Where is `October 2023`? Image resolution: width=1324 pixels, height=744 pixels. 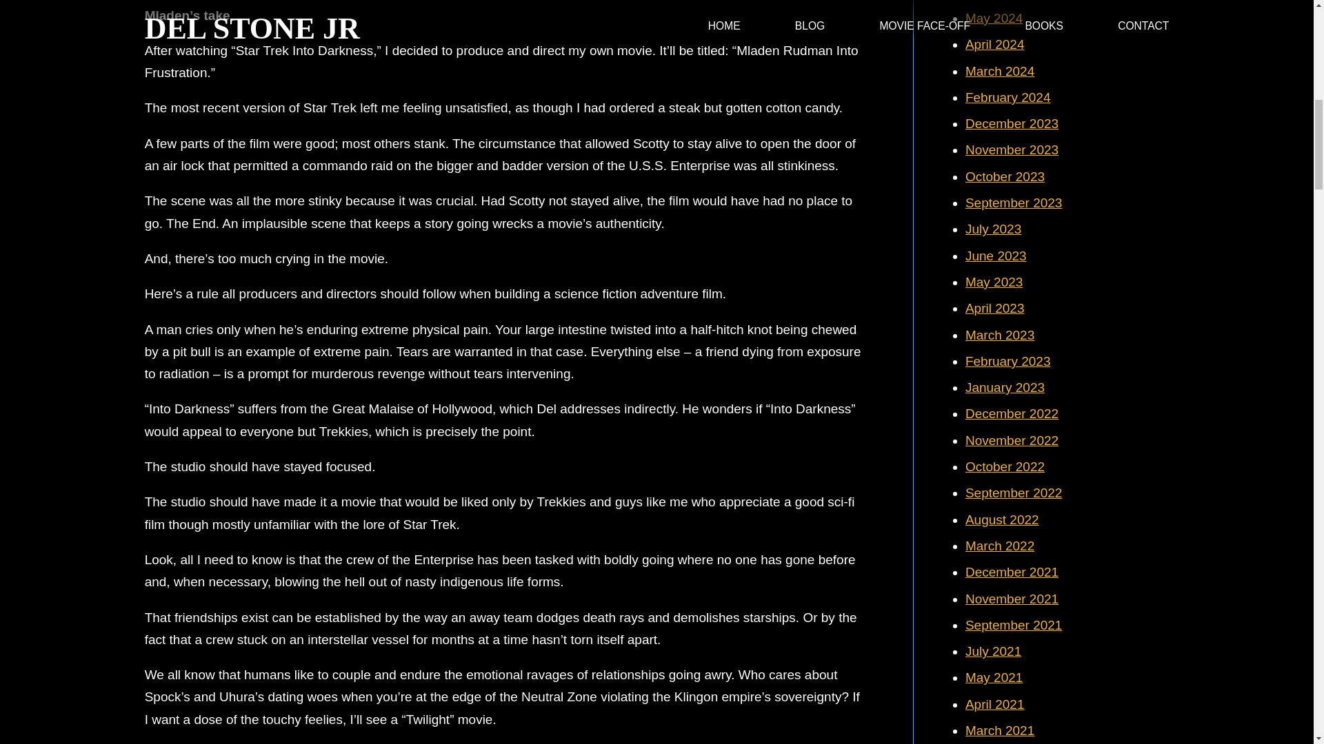
October 2023 is located at coordinates (1004, 176).